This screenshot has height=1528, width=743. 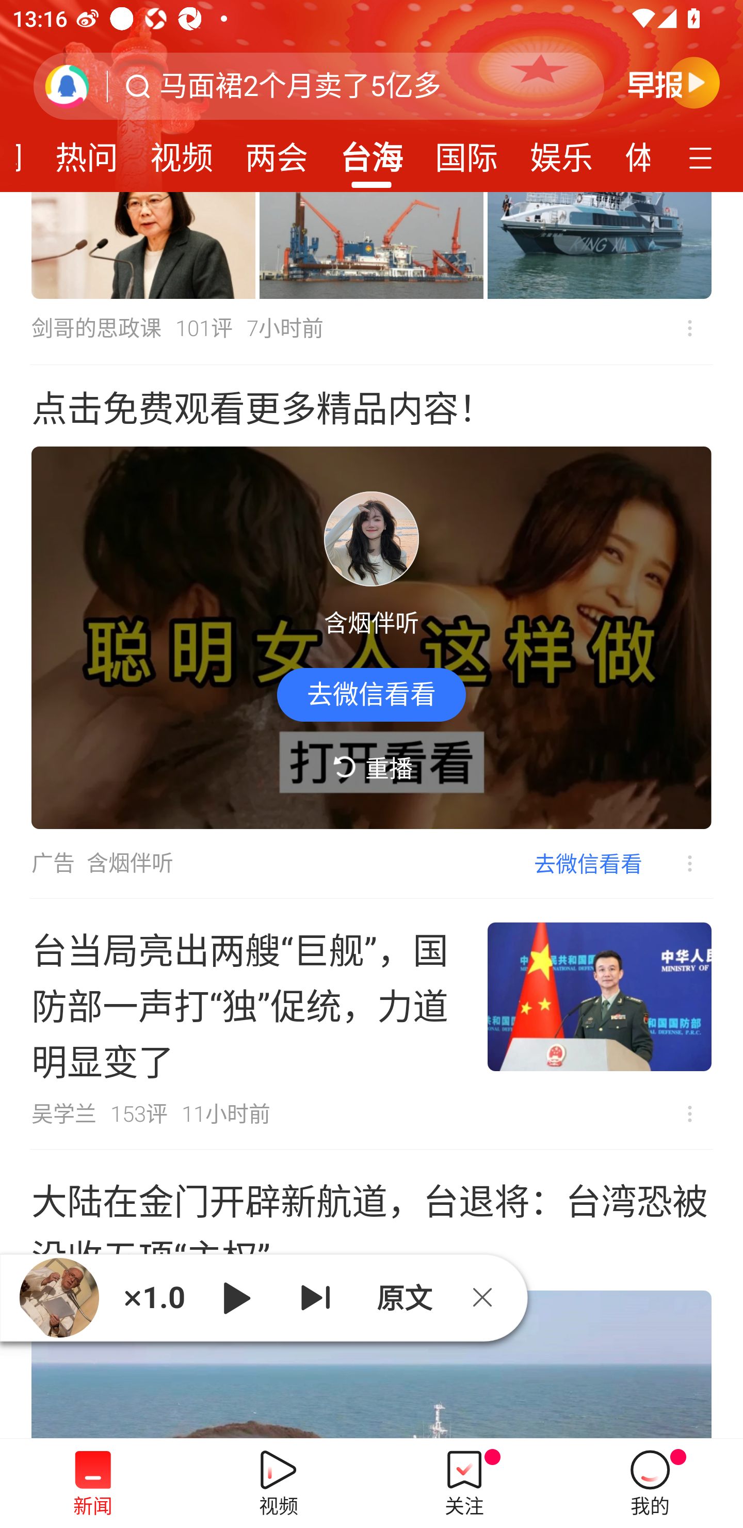 What do you see at coordinates (87, 152) in the screenshot?
I see `热问` at bounding box center [87, 152].